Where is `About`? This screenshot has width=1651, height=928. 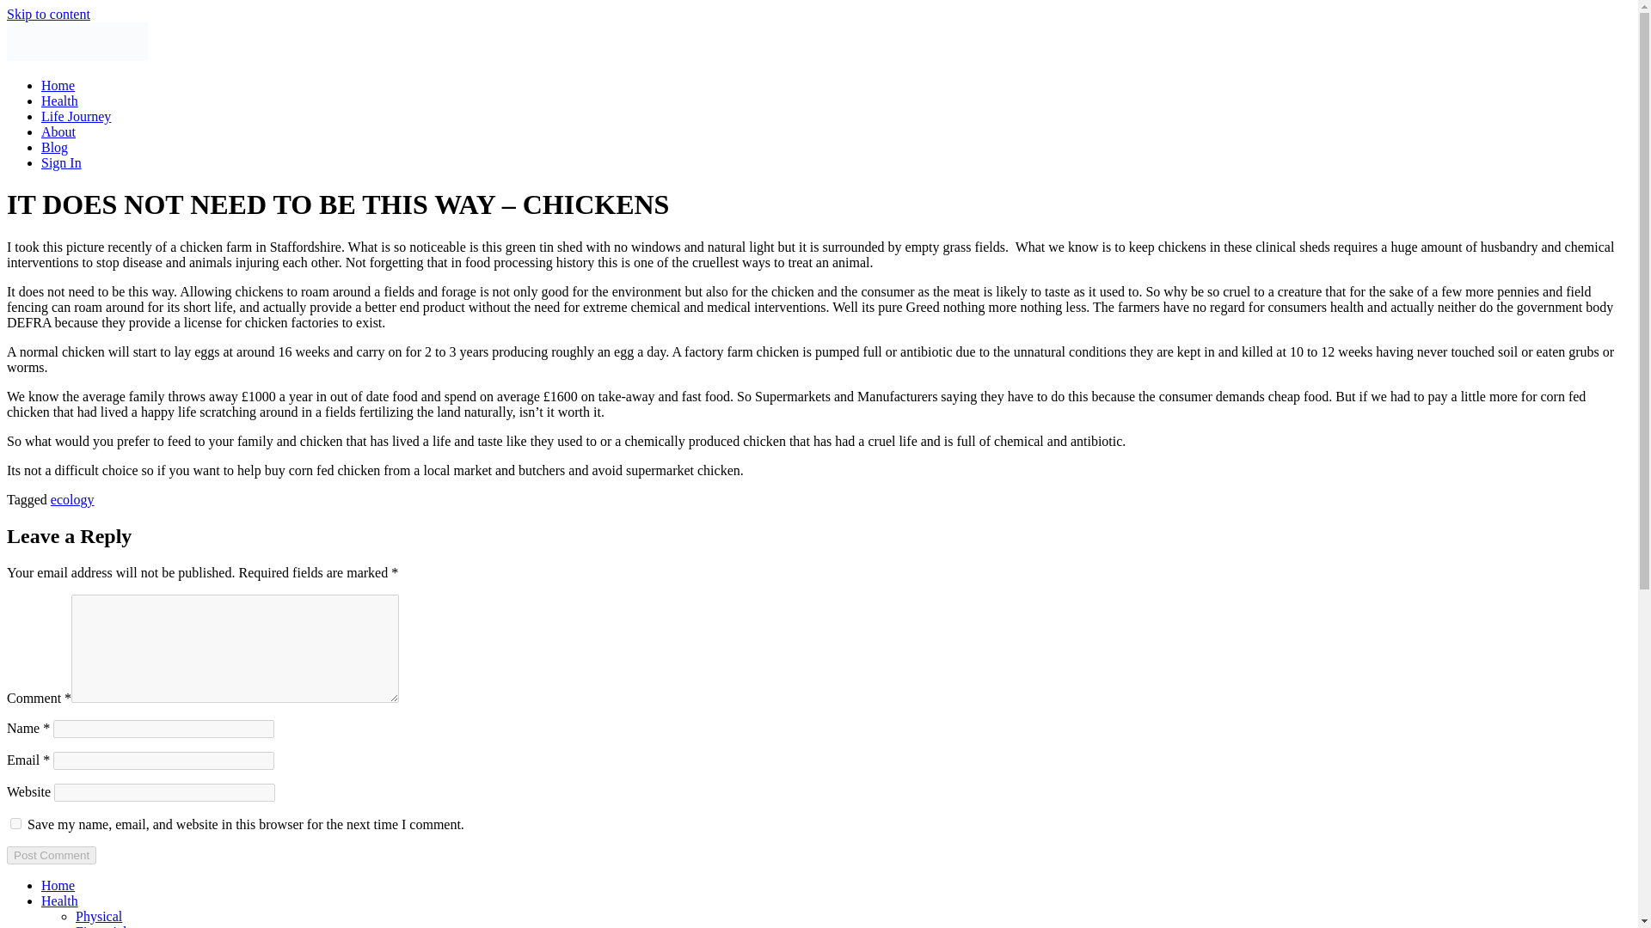 About is located at coordinates (58, 131).